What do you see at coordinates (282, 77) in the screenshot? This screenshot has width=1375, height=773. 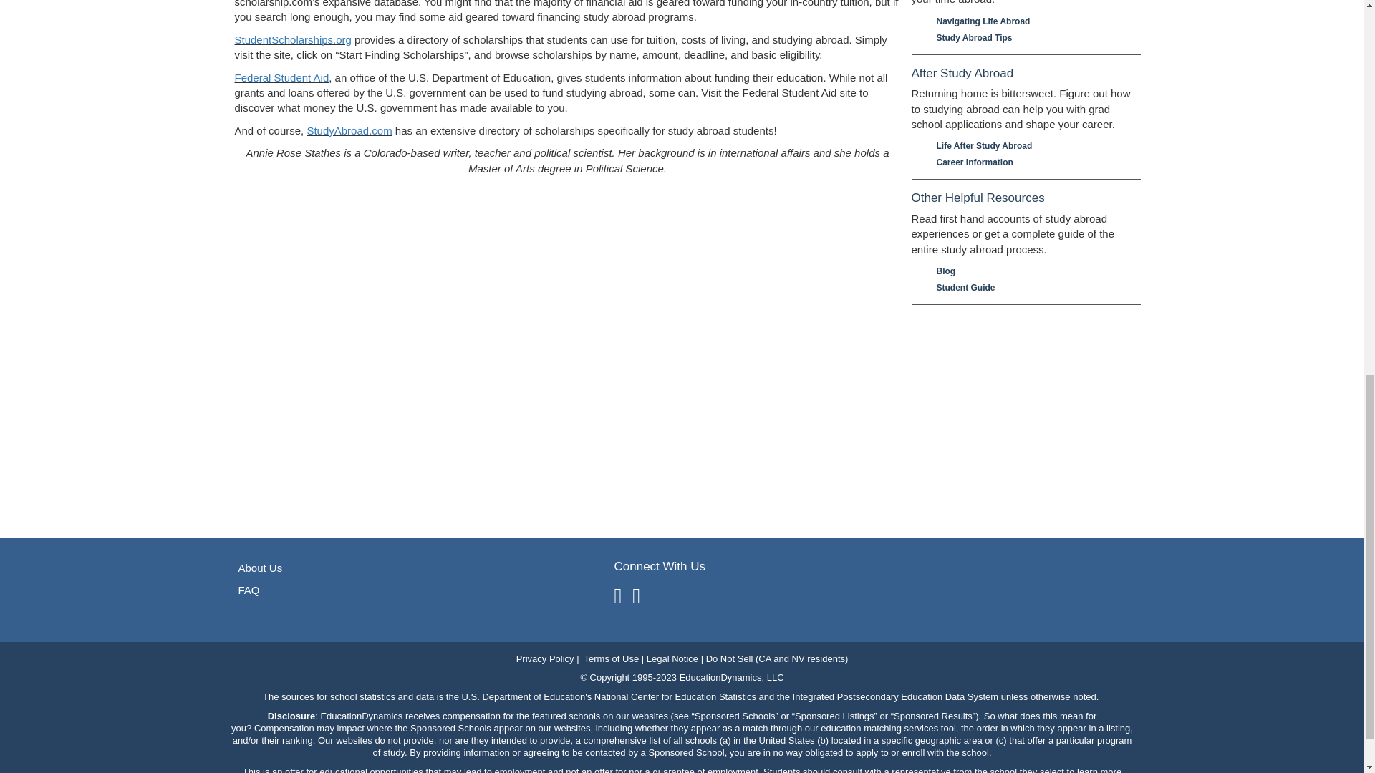 I see `Federal Student Aid` at bounding box center [282, 77].